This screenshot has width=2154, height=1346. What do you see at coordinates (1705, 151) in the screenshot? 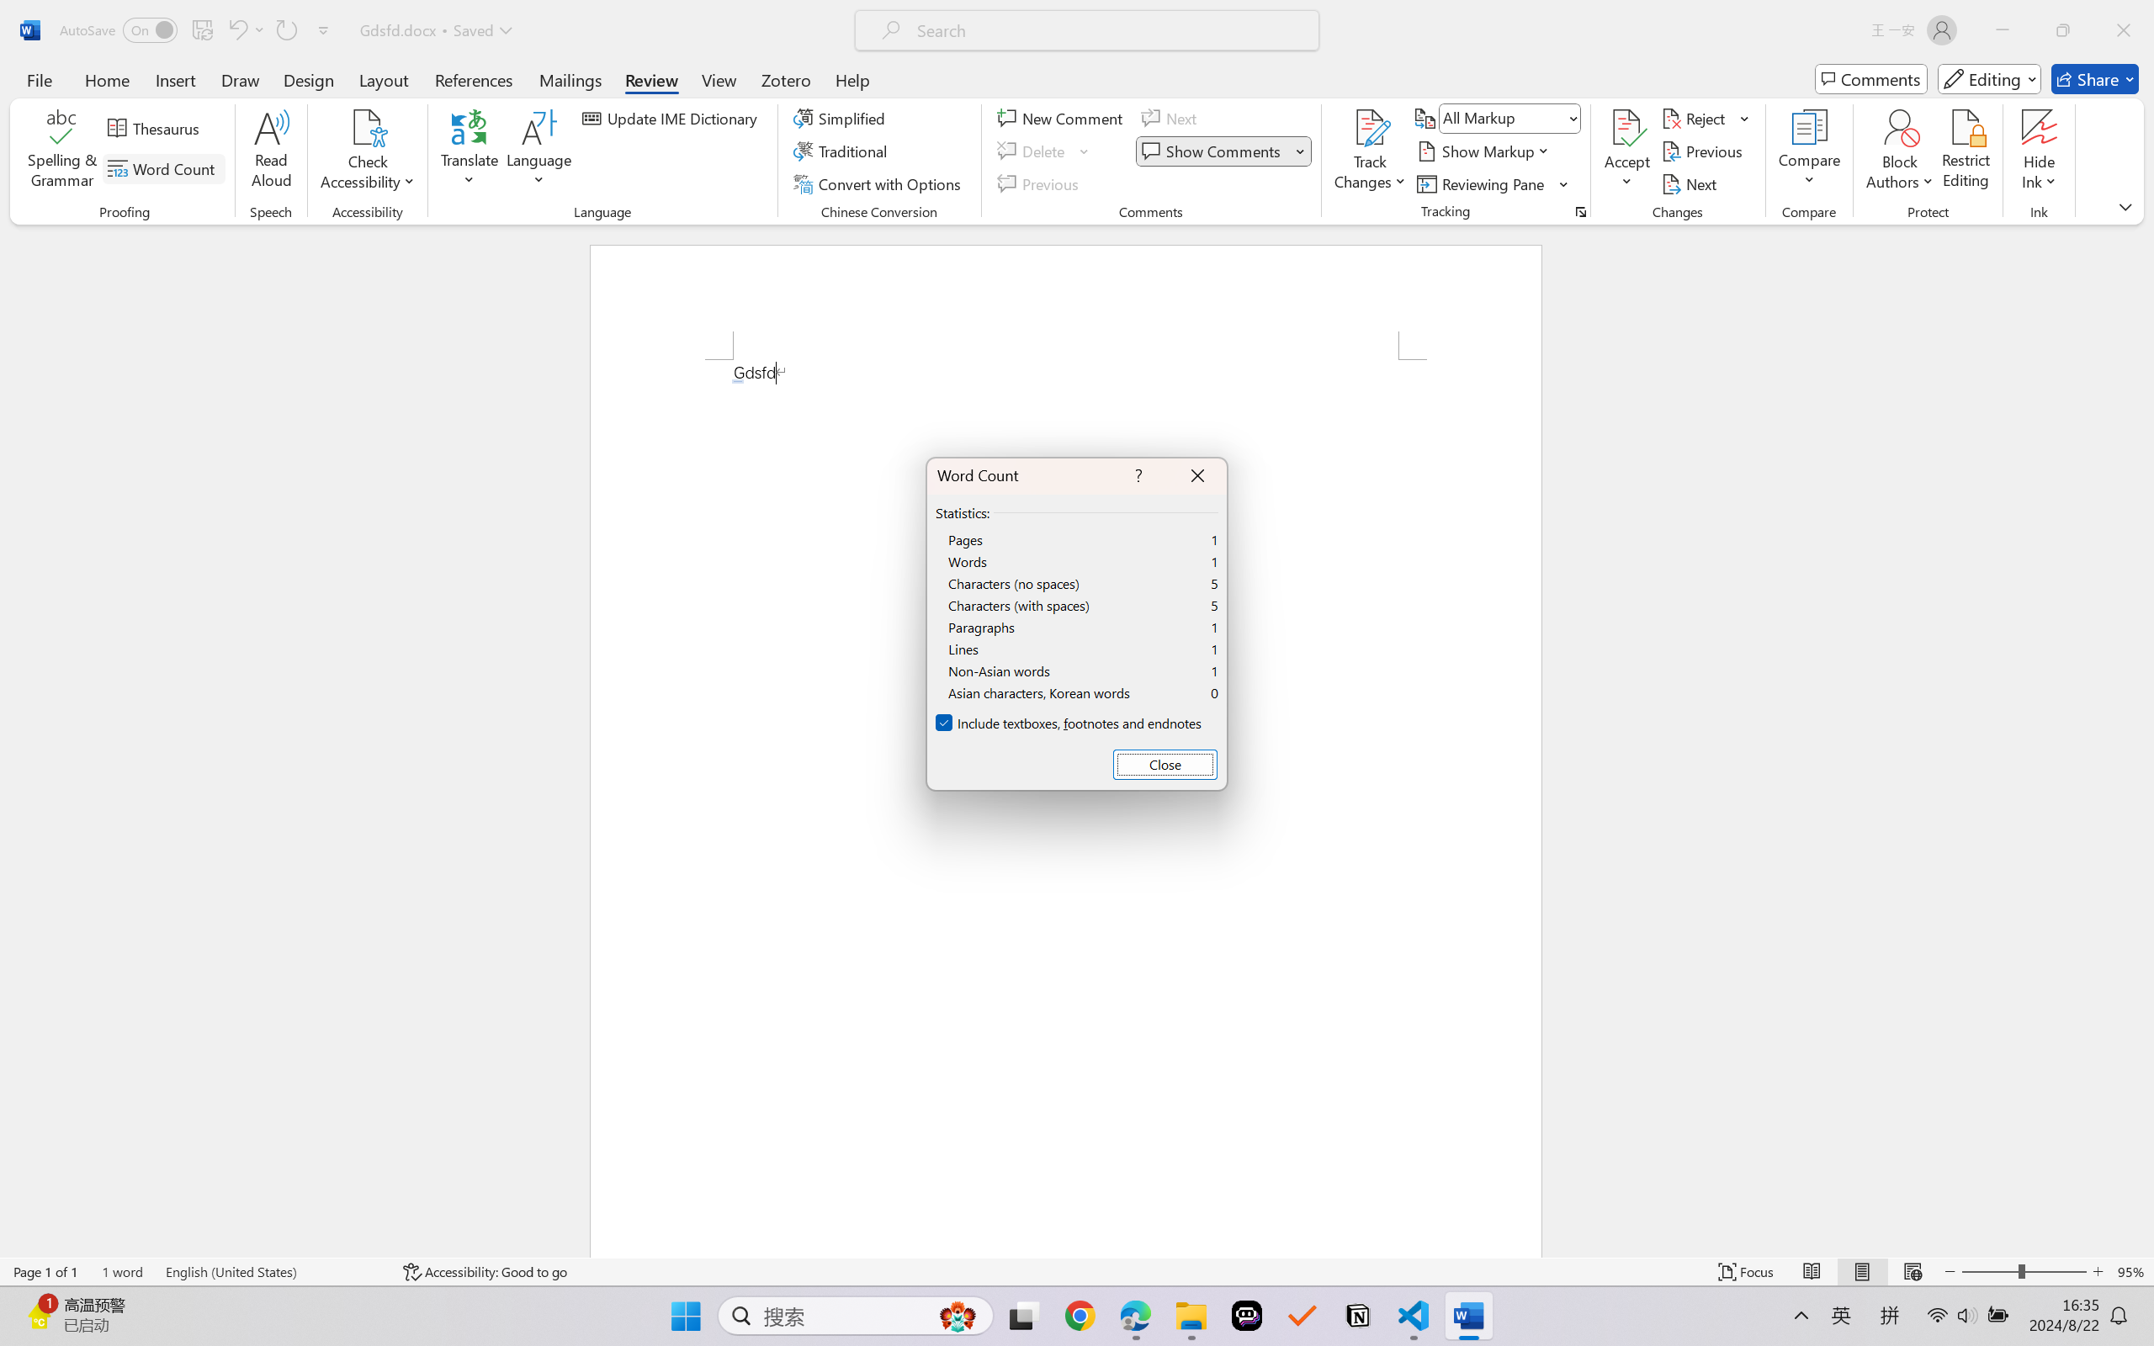
I see `Previous` at bounding box center [1705, 151].